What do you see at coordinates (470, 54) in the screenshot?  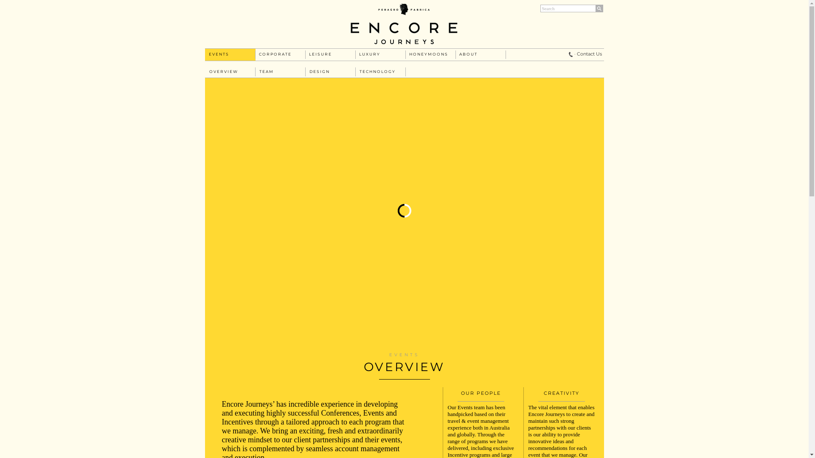 I see `ABOUT` at bounding box center [470, 54].